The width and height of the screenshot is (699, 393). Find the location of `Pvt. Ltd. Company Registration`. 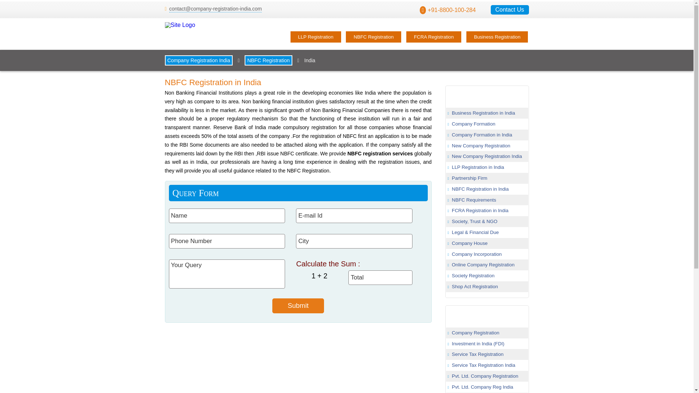

Pvt. Ltd. Company Registration is located at coordinates (485, 376).